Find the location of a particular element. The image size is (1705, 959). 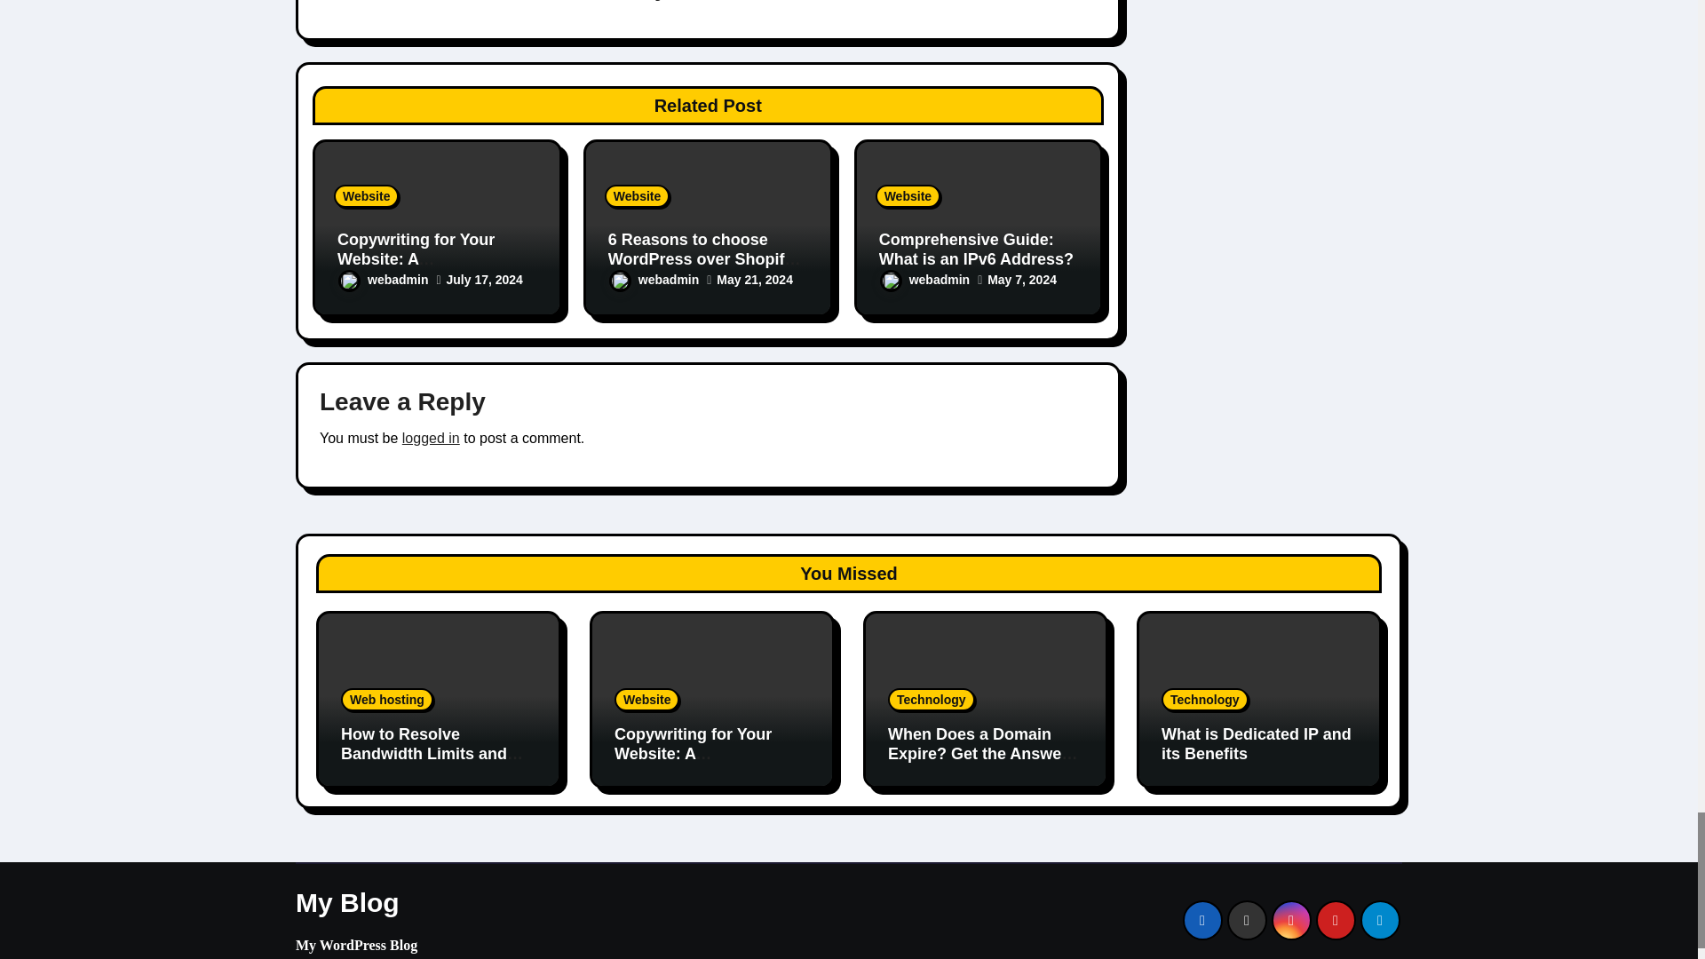

Permalink to: Comprehensive Guide: What is an IPv6 Address? is located at coordinates (977, 250).